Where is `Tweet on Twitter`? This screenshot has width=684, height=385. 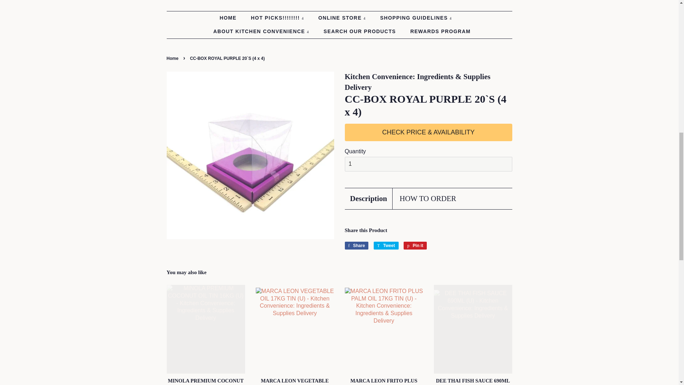 Tweet on Twitter is located at coordinates (386, 245).